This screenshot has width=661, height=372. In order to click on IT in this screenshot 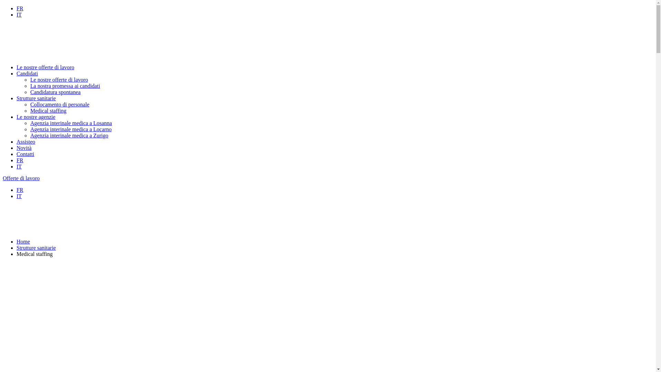, I will do `click(19, 167)`.